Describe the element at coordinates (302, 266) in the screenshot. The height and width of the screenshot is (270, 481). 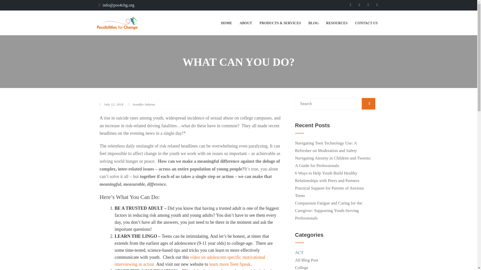
I see `College` at that location.